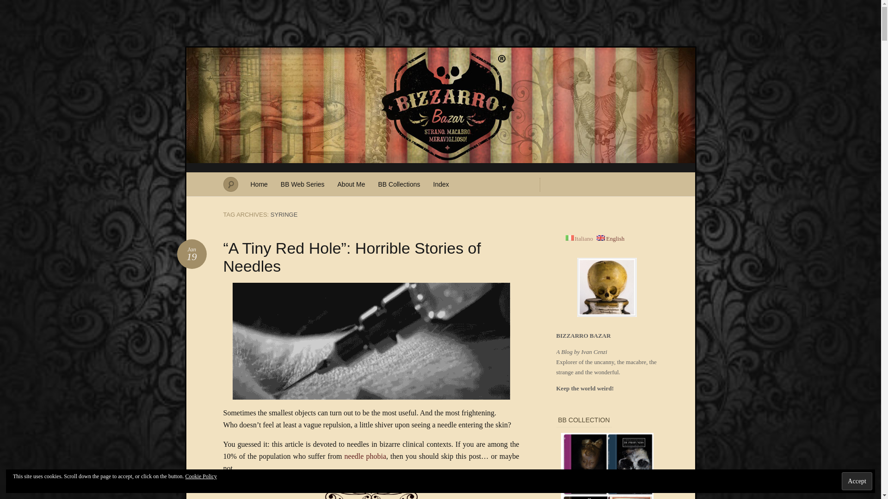 The width and height of the screenshot is (888, 499). I want to click on BB Collections, so click(399, 184).